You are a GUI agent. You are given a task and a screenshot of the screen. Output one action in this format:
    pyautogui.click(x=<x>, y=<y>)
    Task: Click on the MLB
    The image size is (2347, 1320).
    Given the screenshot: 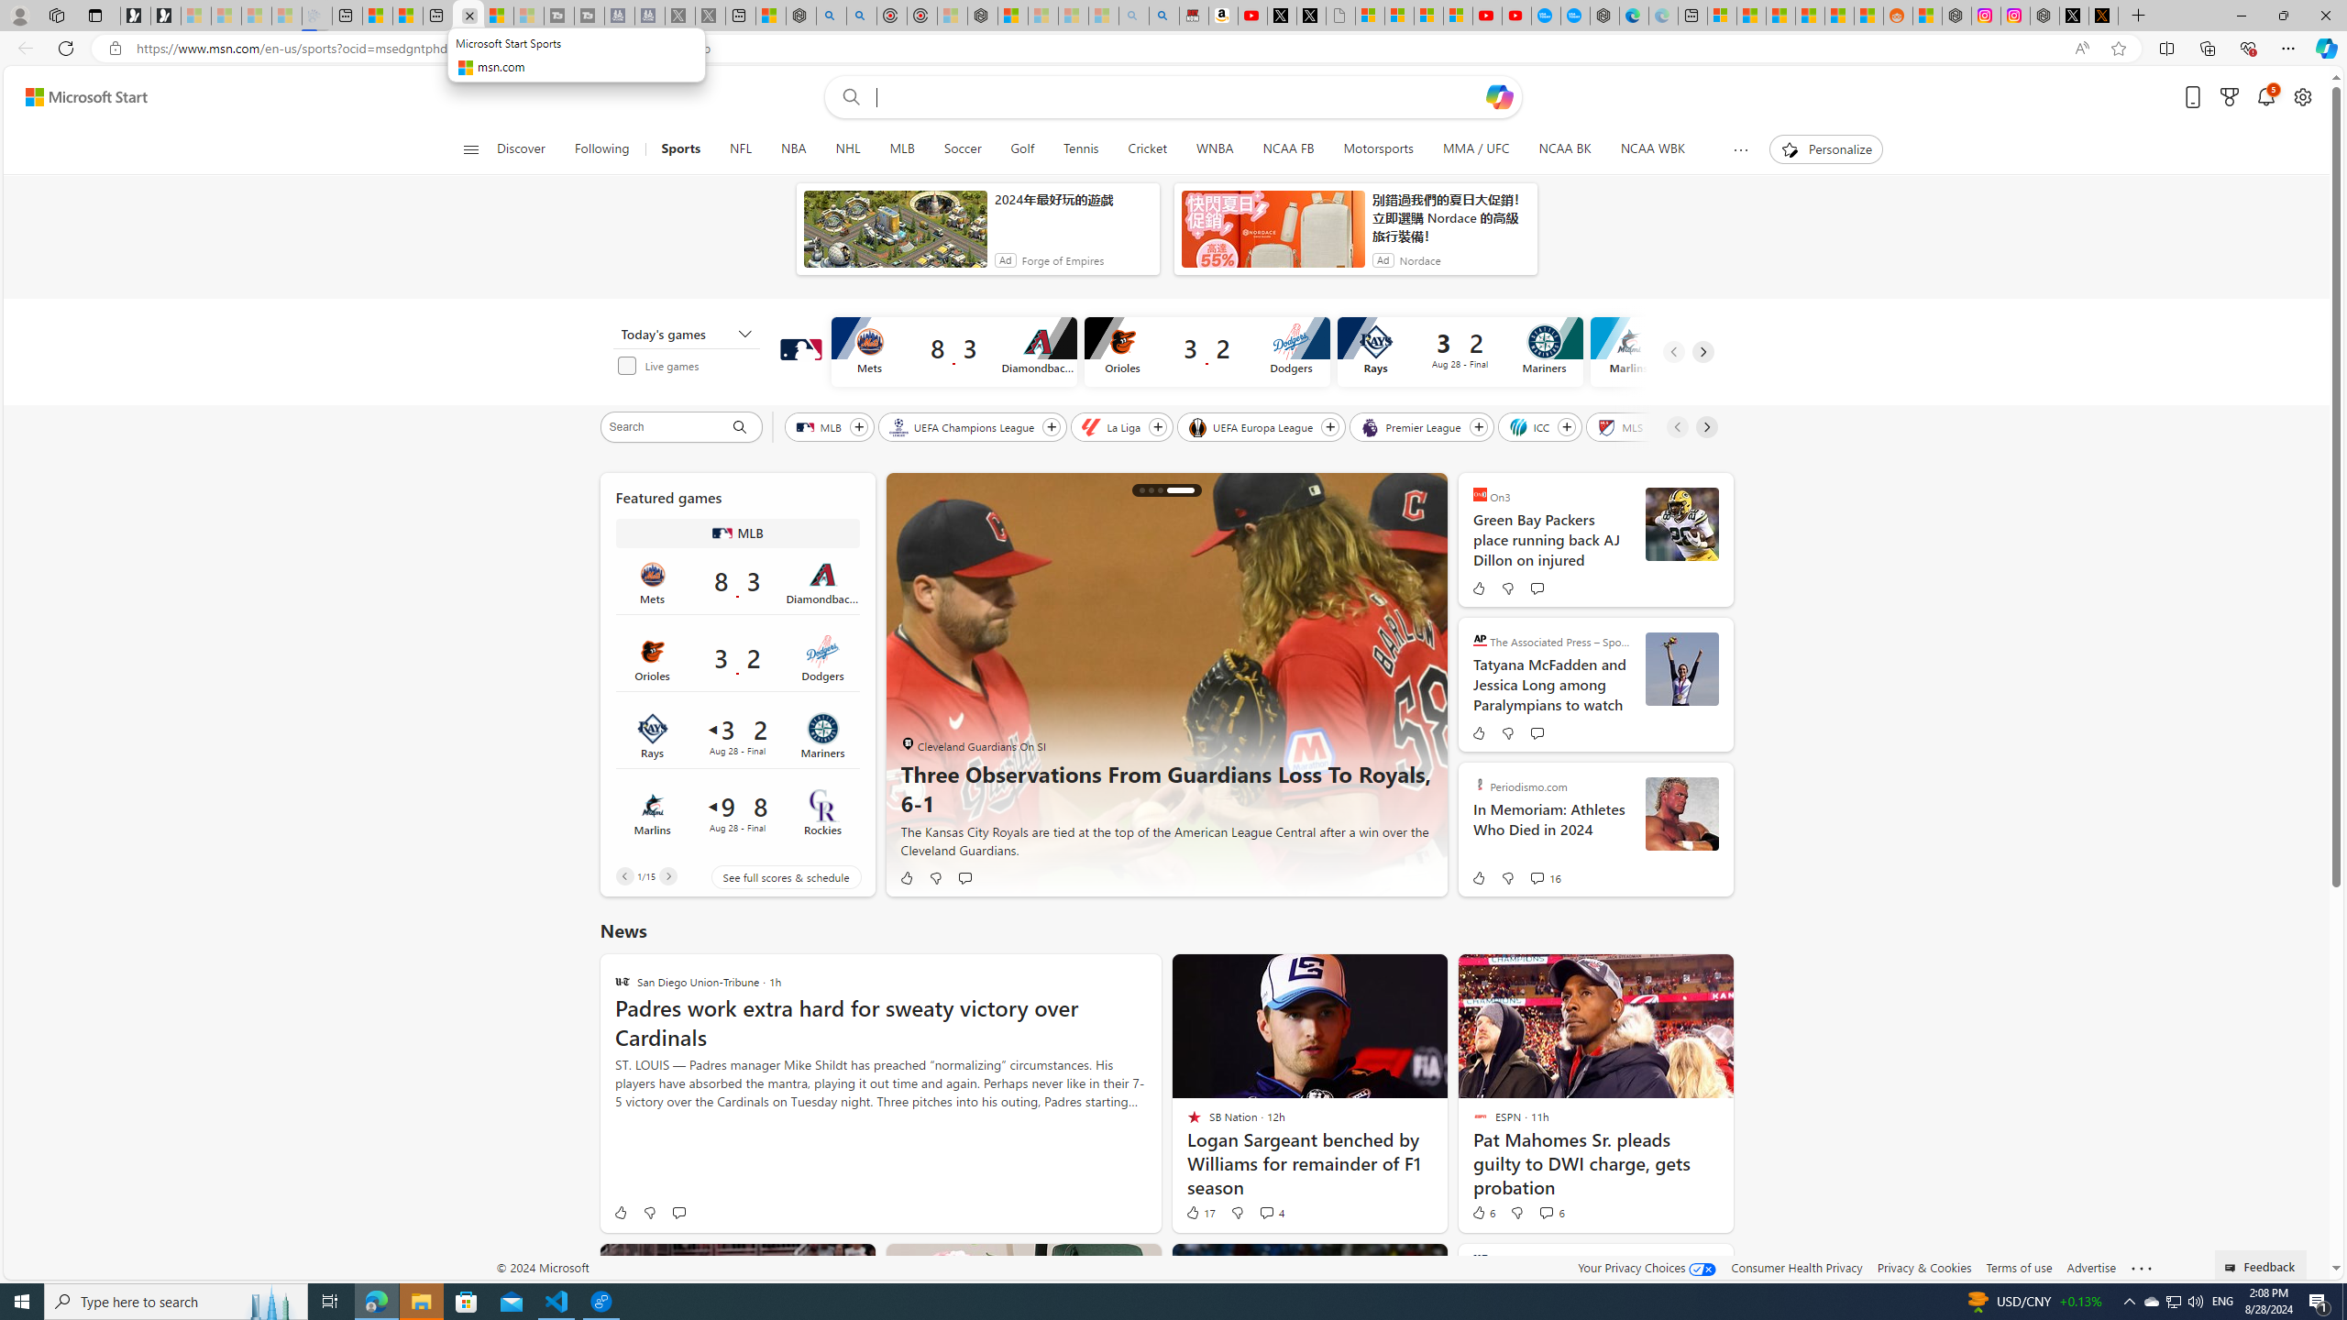 What is the action you would take?
    pyautogui.click(x=902, y=149)
    